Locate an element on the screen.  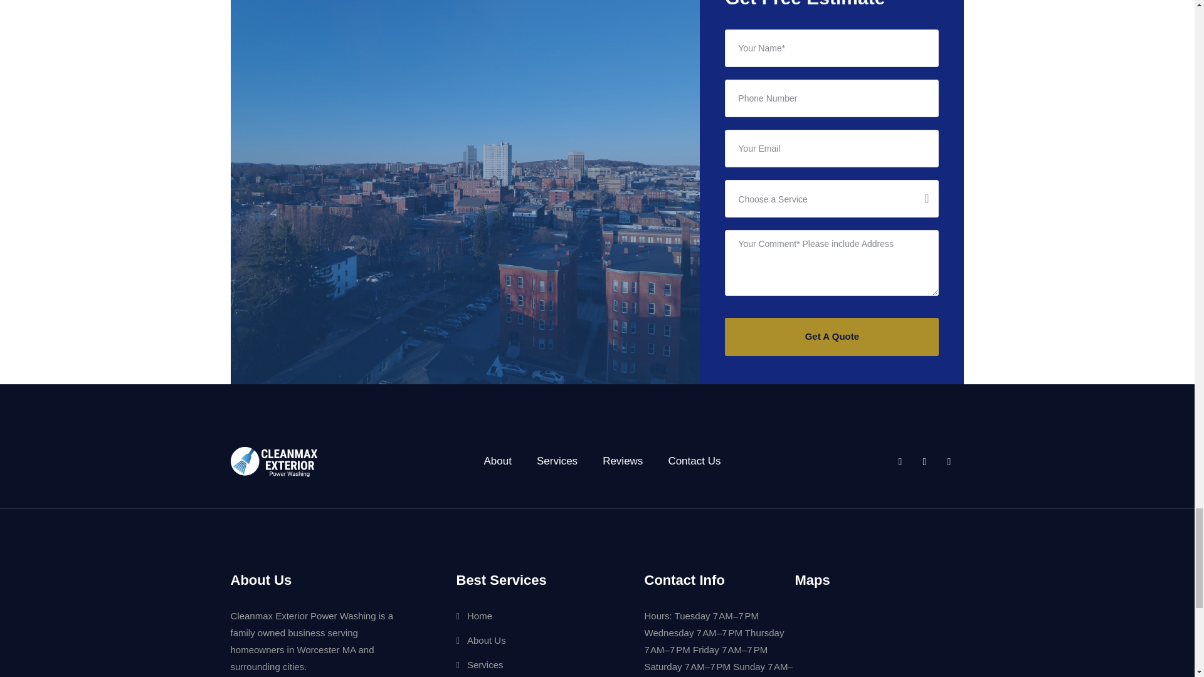
Services is located at coordinates (557, 461).